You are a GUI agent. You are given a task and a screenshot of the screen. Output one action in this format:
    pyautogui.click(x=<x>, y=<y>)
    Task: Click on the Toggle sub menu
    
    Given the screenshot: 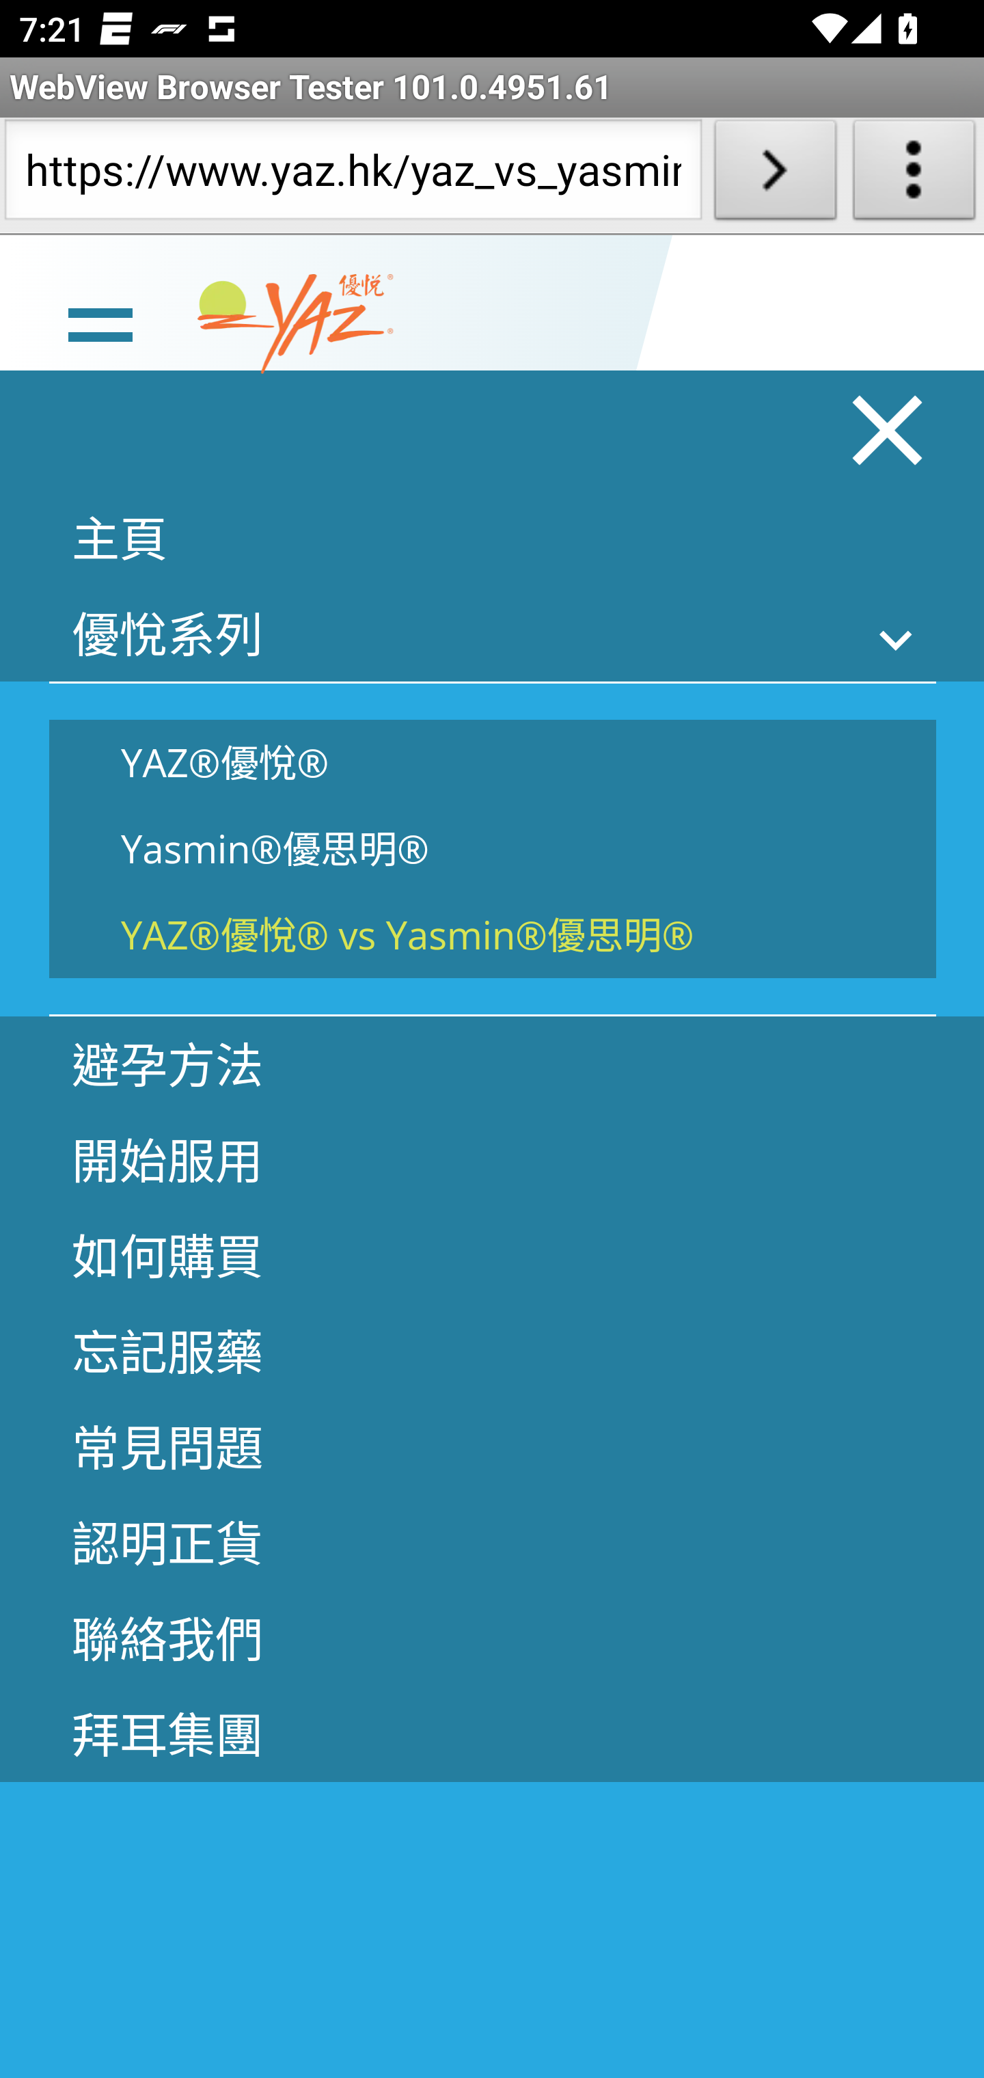 What is the action you would take?
    pyautogui.click(x=897, y=638)
    